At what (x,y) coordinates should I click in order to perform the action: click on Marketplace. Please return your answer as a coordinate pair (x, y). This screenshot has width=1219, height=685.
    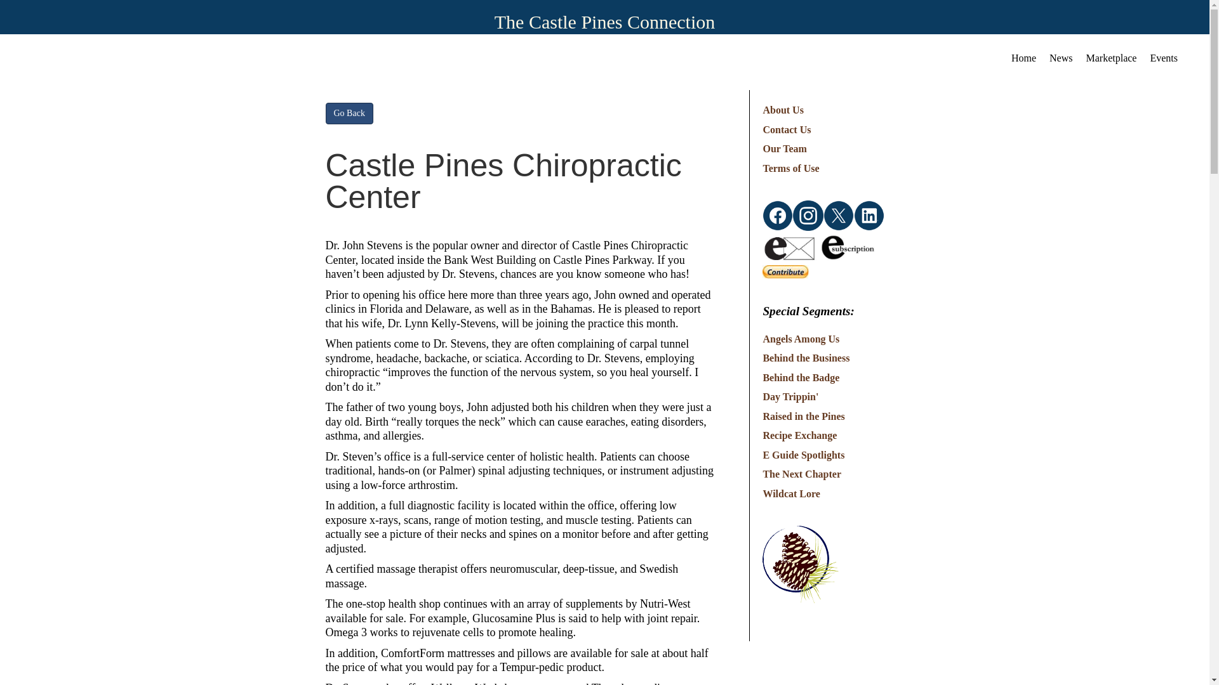
    Looking at the image, I should click on (1111, 55).